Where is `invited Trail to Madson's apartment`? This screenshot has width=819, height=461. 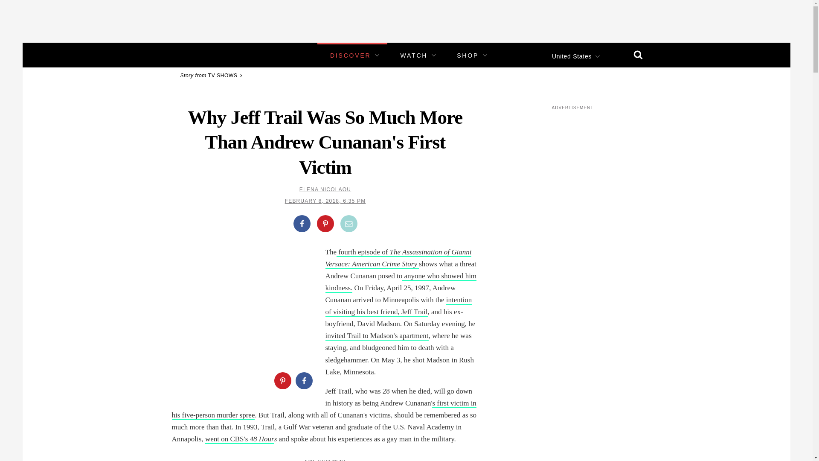
invited Trail to Madson's apartment is located at coordinates (377, 336).